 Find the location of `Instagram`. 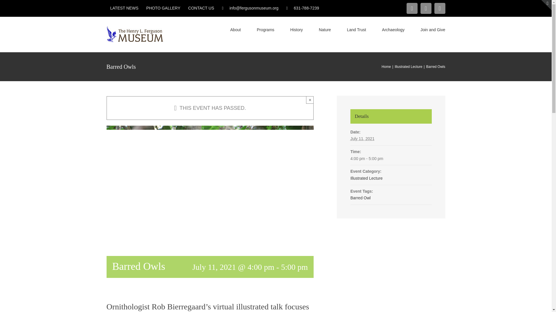

Instagram is located at coordinates (426, 8).